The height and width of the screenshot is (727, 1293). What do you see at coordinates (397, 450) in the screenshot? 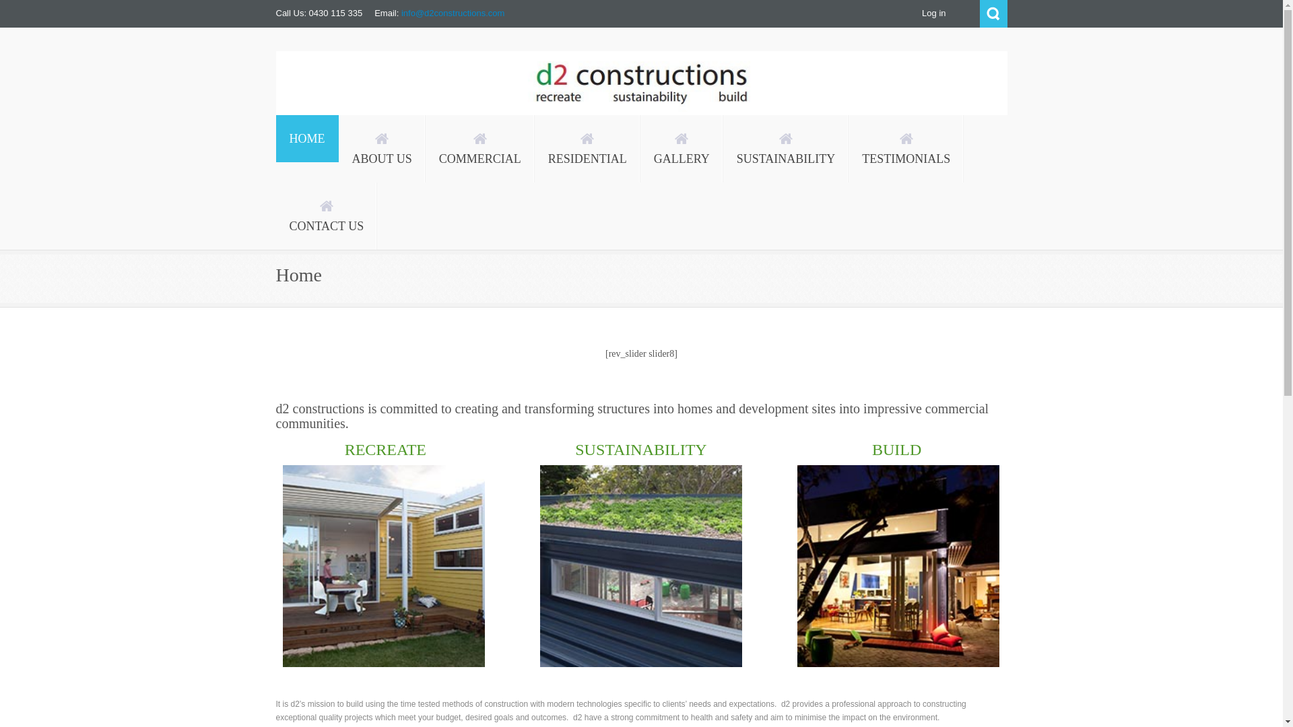
I see `RECREATE      ` at bounding box center [397, 450].